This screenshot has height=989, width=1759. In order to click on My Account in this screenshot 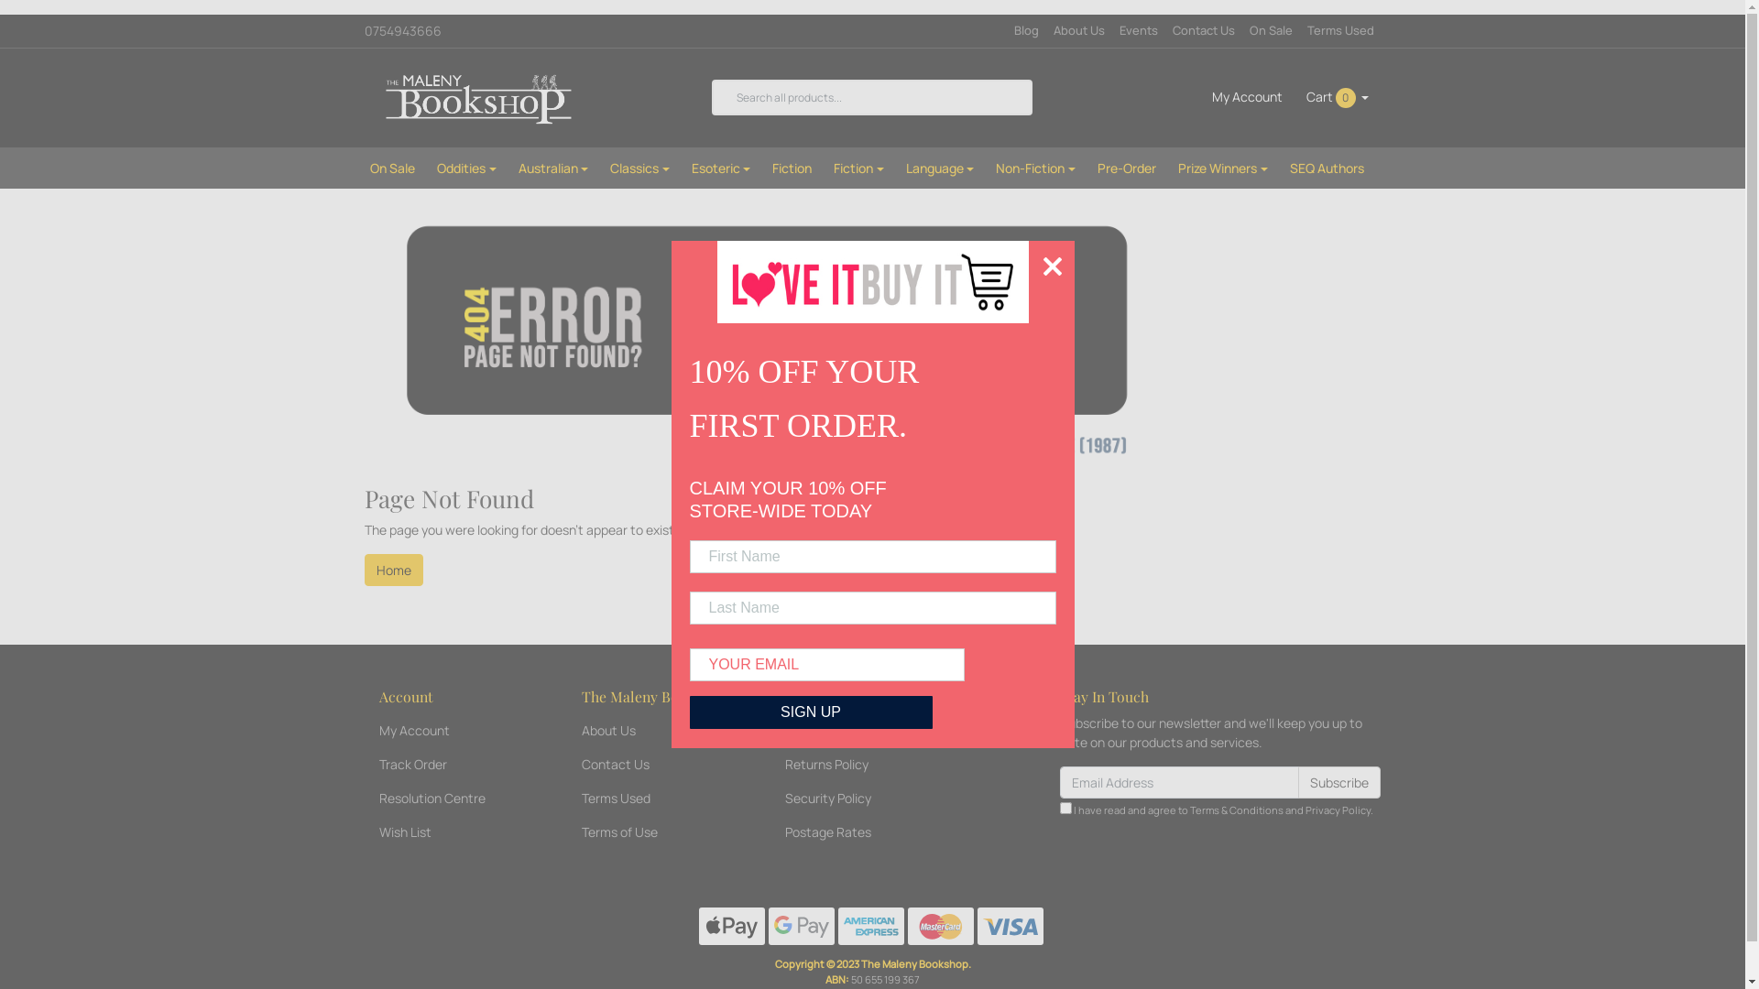, I will do `click(1248, 97)`.